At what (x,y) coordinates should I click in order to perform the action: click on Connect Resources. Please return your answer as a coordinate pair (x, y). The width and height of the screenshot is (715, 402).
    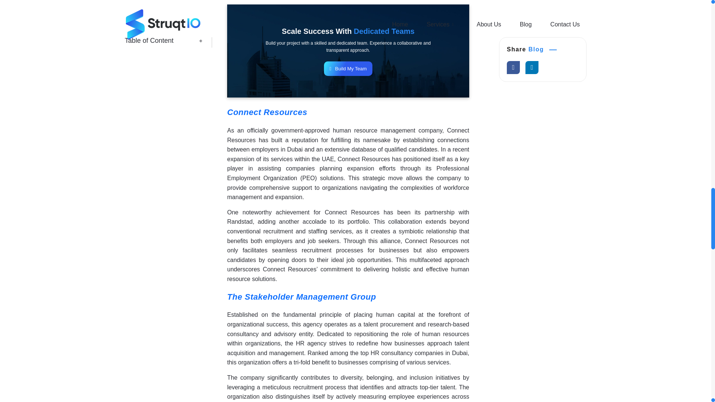
    Looking at the image, I should click on (267, 112).